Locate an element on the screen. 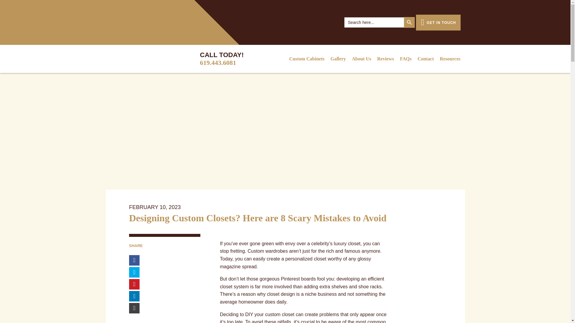 The image size is (575, 323). Reviews is located at coordinates (385, 59).